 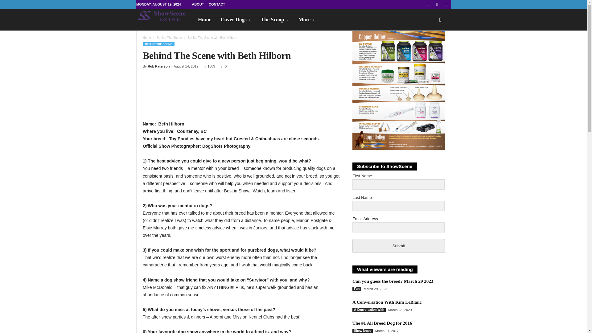 I want to click on The Scoop, so click(x=275, y=20).